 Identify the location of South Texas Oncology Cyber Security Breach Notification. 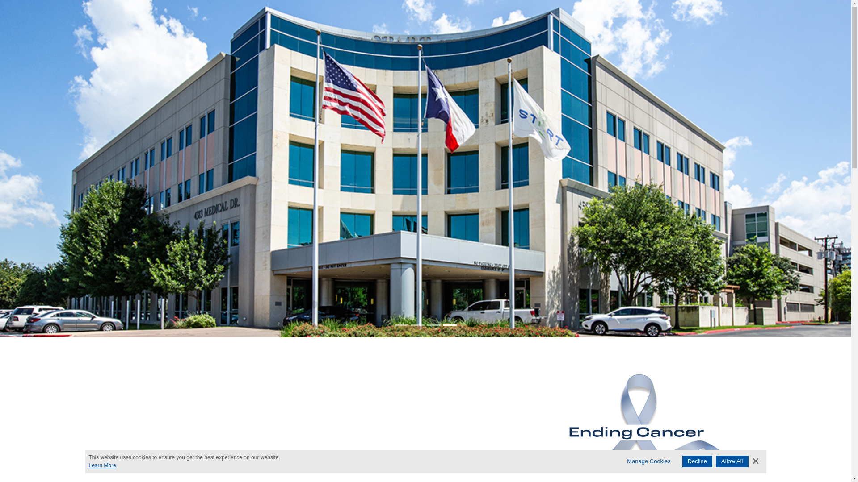
(426, 358).